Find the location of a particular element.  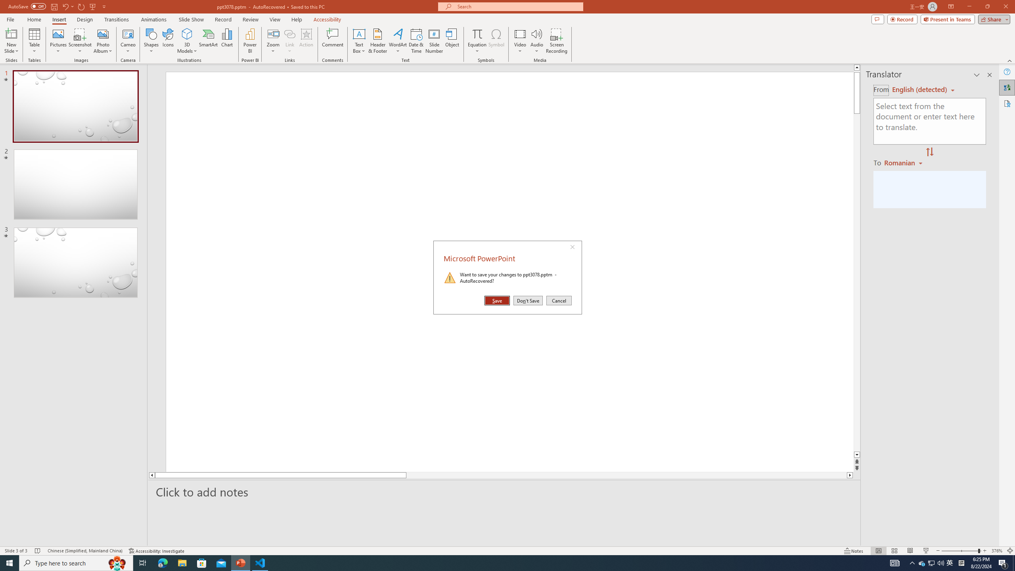

Screenshot is located at coordinates (80, 41).